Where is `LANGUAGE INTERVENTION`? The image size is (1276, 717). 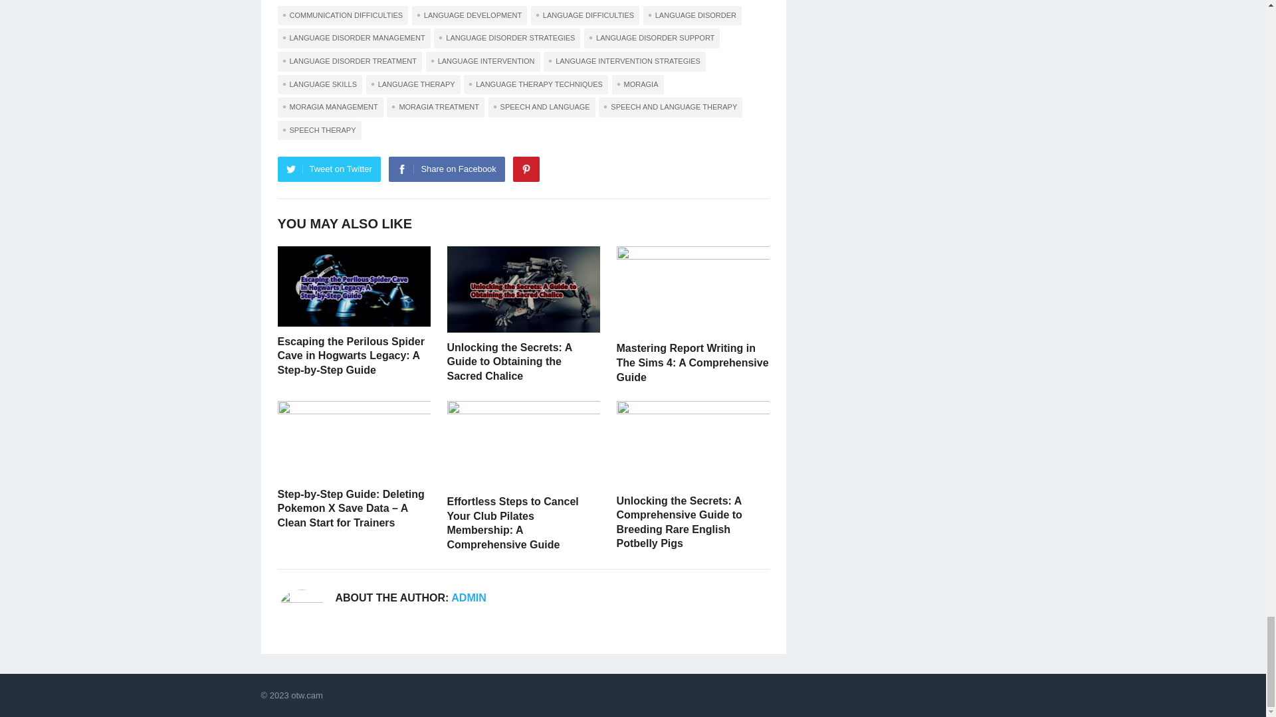 LANGUAGE INTERVENTION is located at coordinates (482, 61).